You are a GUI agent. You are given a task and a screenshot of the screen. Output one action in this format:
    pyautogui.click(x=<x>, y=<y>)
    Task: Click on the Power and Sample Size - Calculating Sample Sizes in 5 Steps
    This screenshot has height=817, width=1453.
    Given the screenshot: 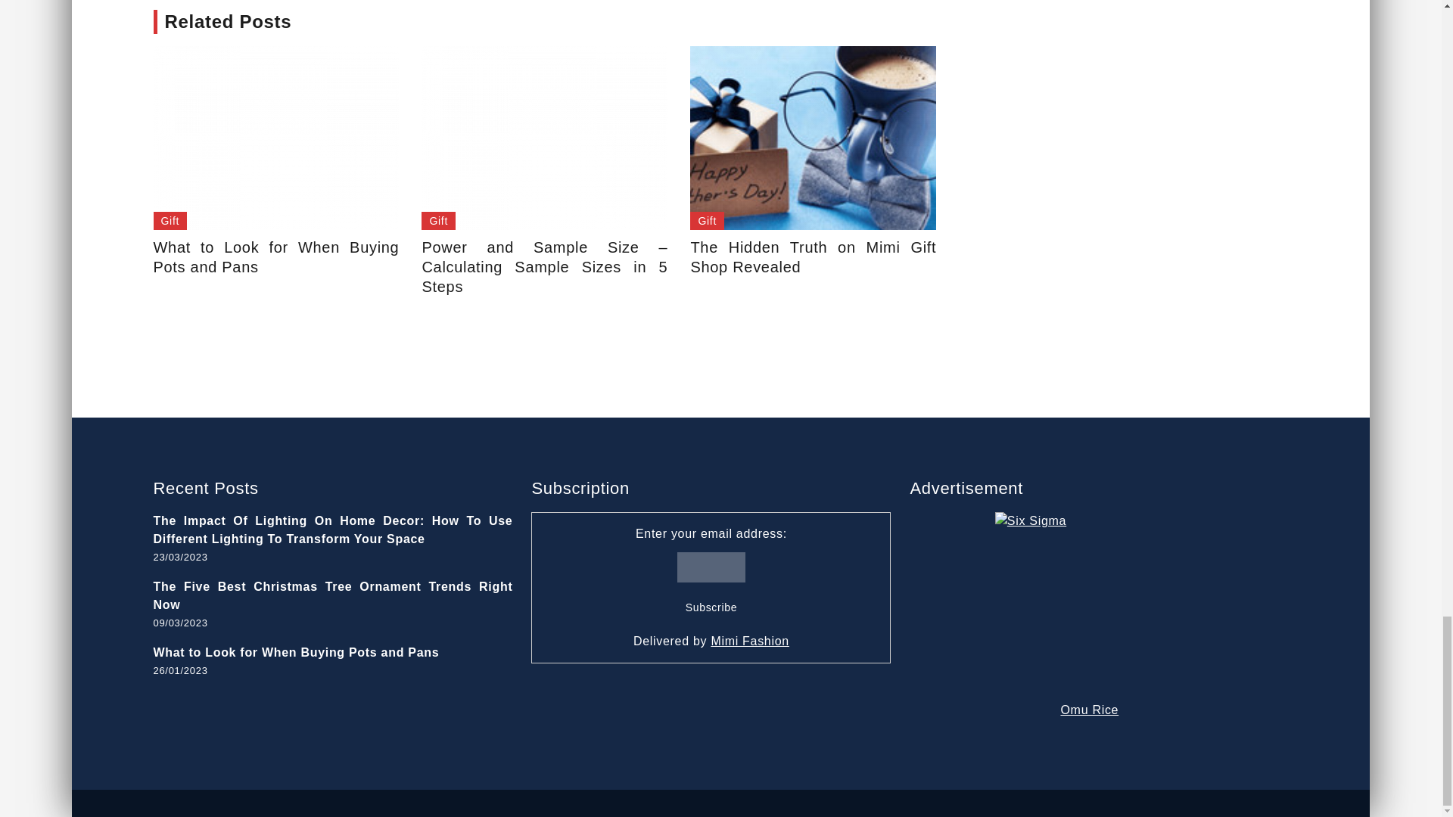 What is the action you would take?
    pyautogui.click(x=543, y=138)
    